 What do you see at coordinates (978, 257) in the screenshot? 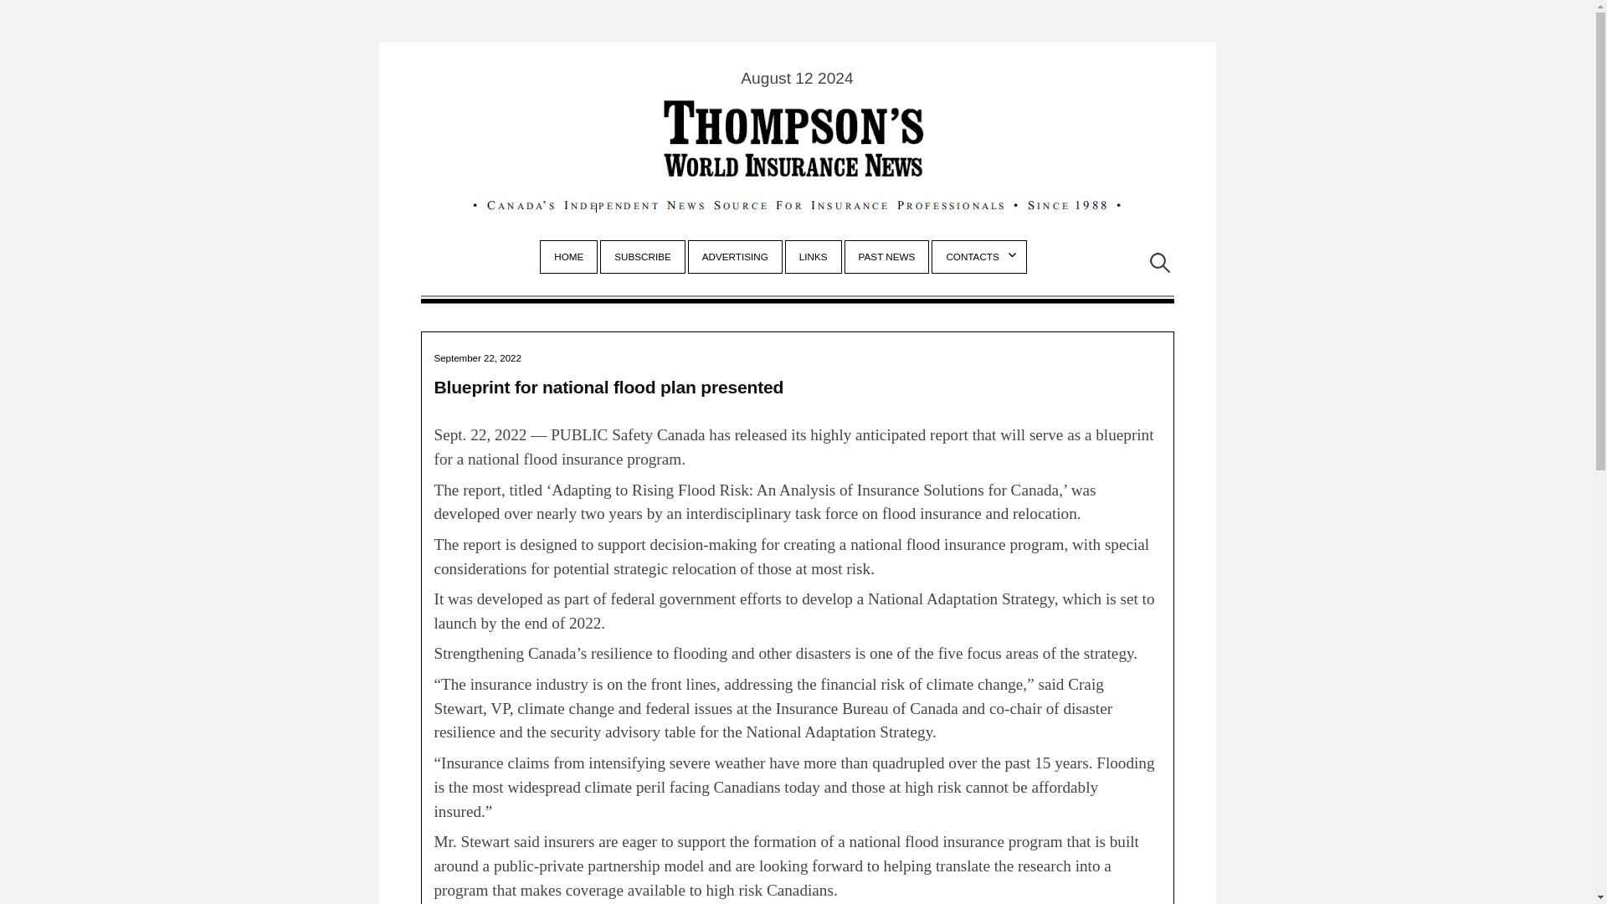
I see `CONTACTS` at bounding box center [978, 257].